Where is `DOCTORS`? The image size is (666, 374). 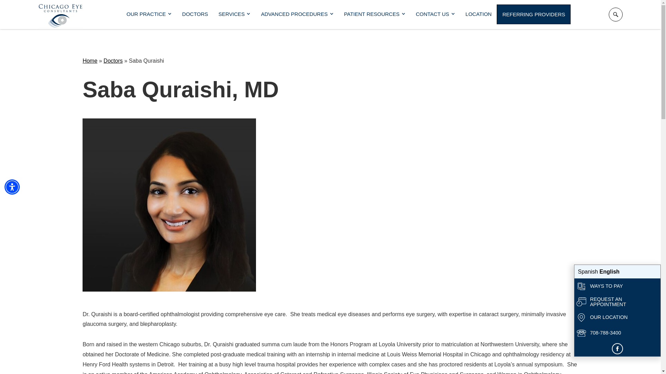
DOCTORS is located at coordinates (195, 14).